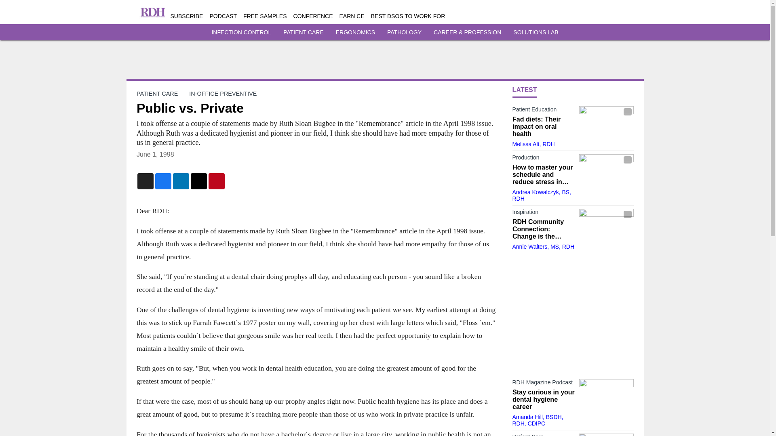 Image resolution: width=776 pixels, height=436 pixels. Describe the element at coordinates (543, 400) in the screenshot. I see `Stay curious in your dental hygiene career` at that location.